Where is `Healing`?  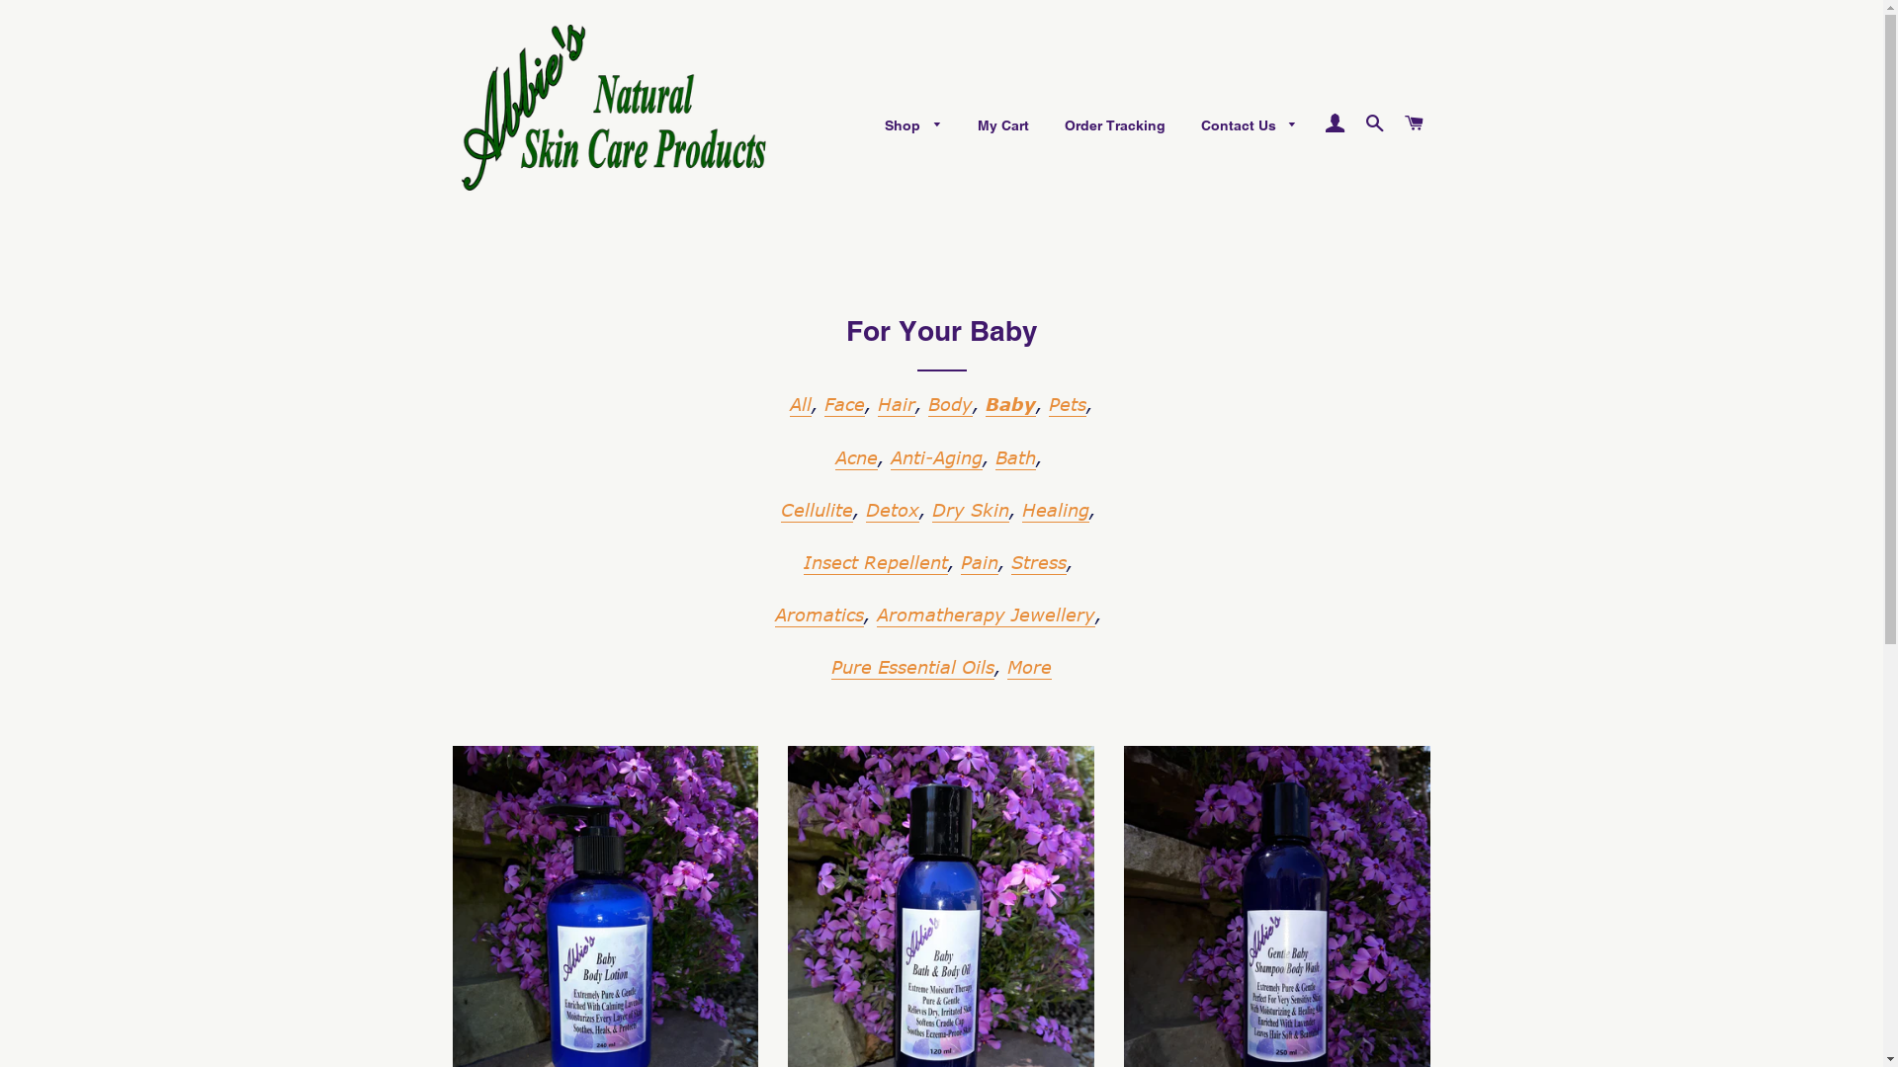
Healing is located at coordinates (1056, 511).